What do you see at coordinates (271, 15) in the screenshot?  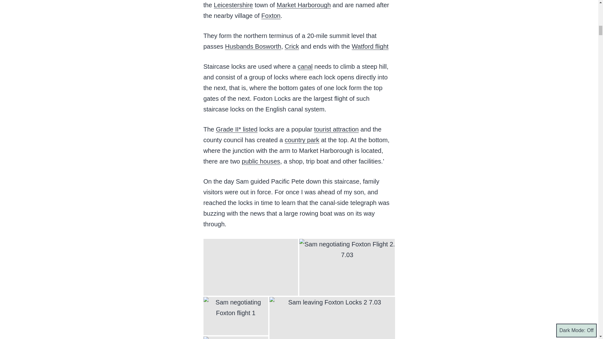 I see `Foxton` at bounding box center [271, 15].